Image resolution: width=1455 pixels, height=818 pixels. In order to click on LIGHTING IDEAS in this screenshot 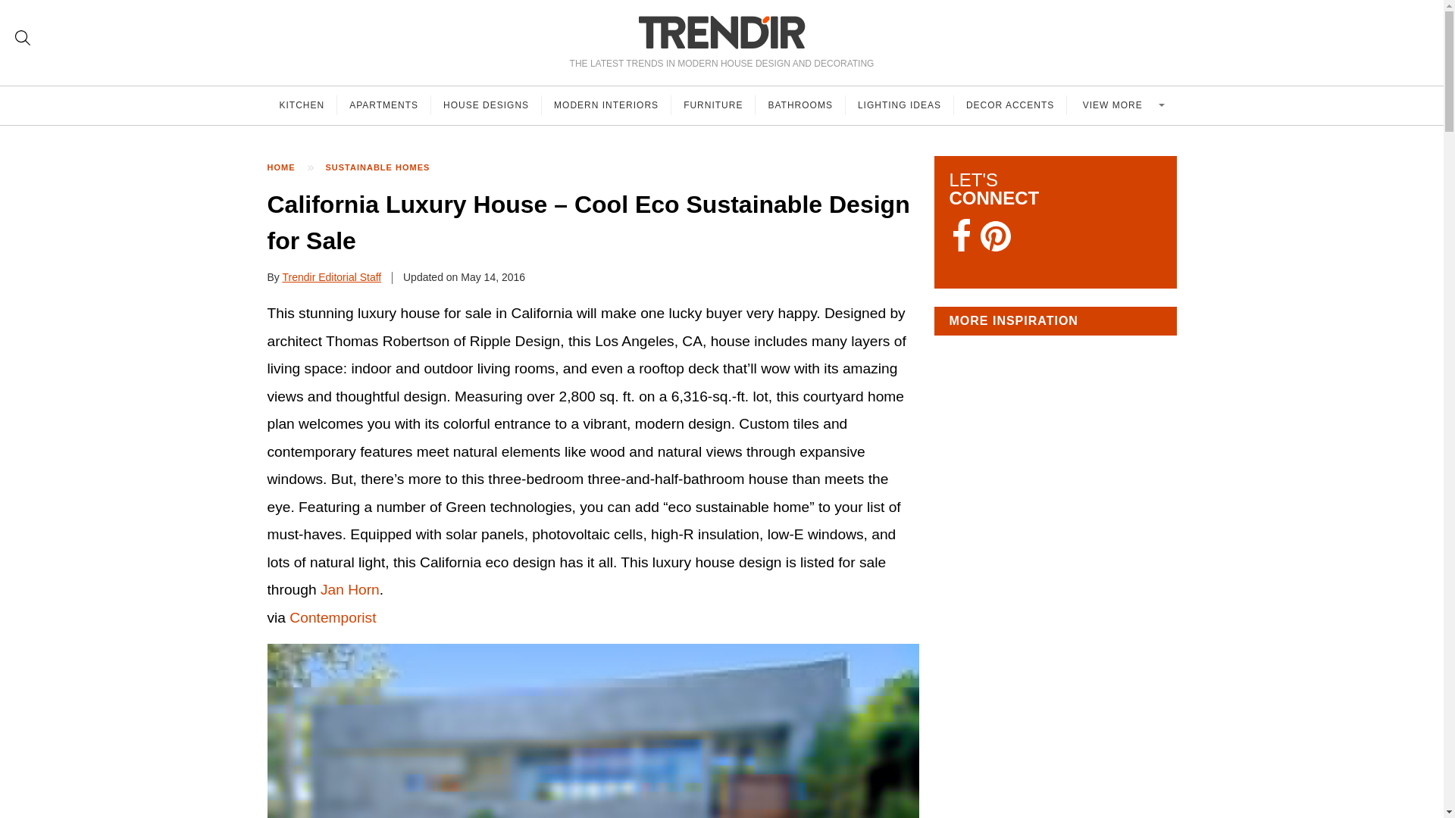, I will do `click(900, 105)`.